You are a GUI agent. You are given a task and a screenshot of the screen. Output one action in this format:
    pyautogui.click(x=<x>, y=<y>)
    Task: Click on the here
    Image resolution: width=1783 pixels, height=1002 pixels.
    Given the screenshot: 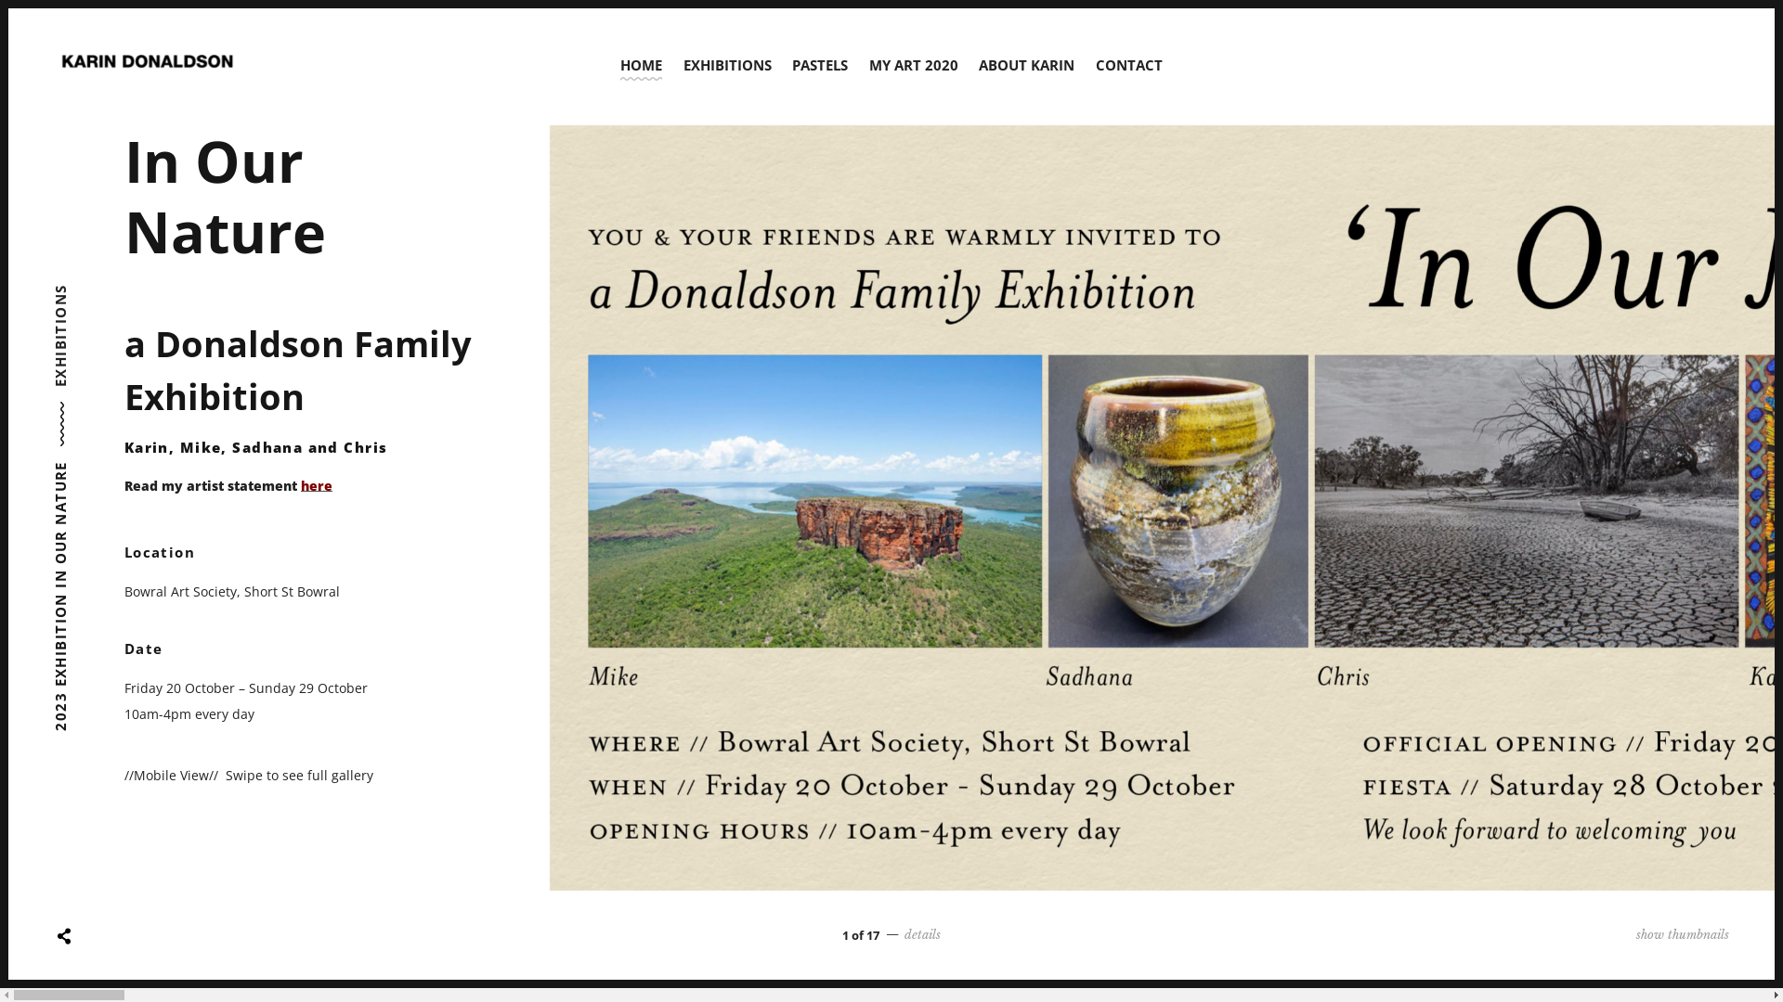 What is the action you would take?
    pyautogui.click(x=317, y=486)
    